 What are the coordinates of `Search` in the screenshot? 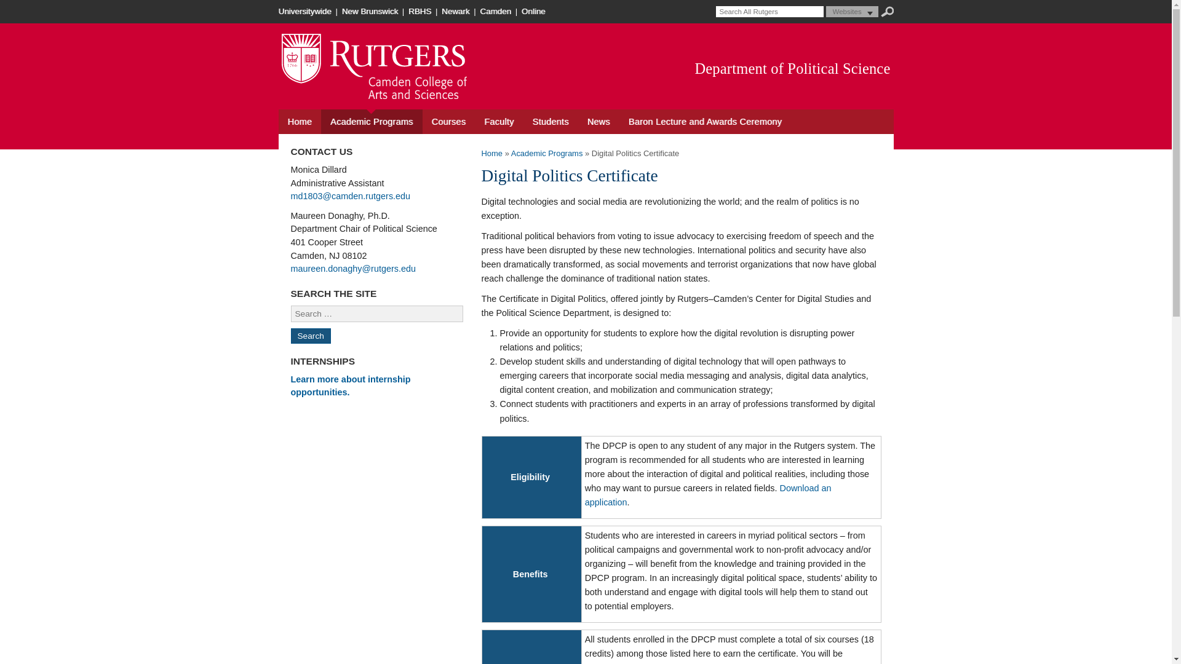 It's located at (887, 12).